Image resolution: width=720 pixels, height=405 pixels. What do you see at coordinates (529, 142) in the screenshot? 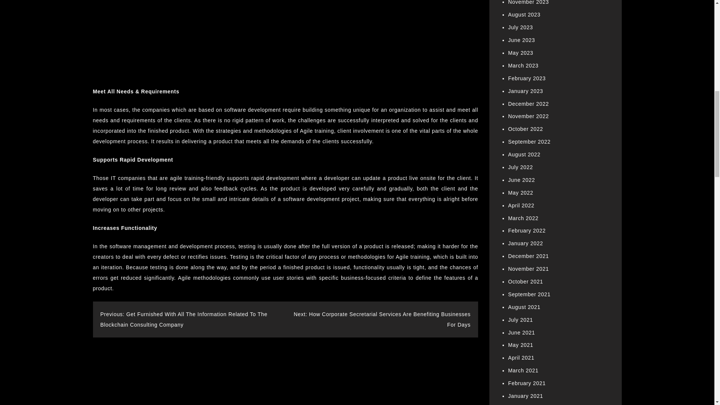
I see `September 2022` at bounding box center [529, 142].